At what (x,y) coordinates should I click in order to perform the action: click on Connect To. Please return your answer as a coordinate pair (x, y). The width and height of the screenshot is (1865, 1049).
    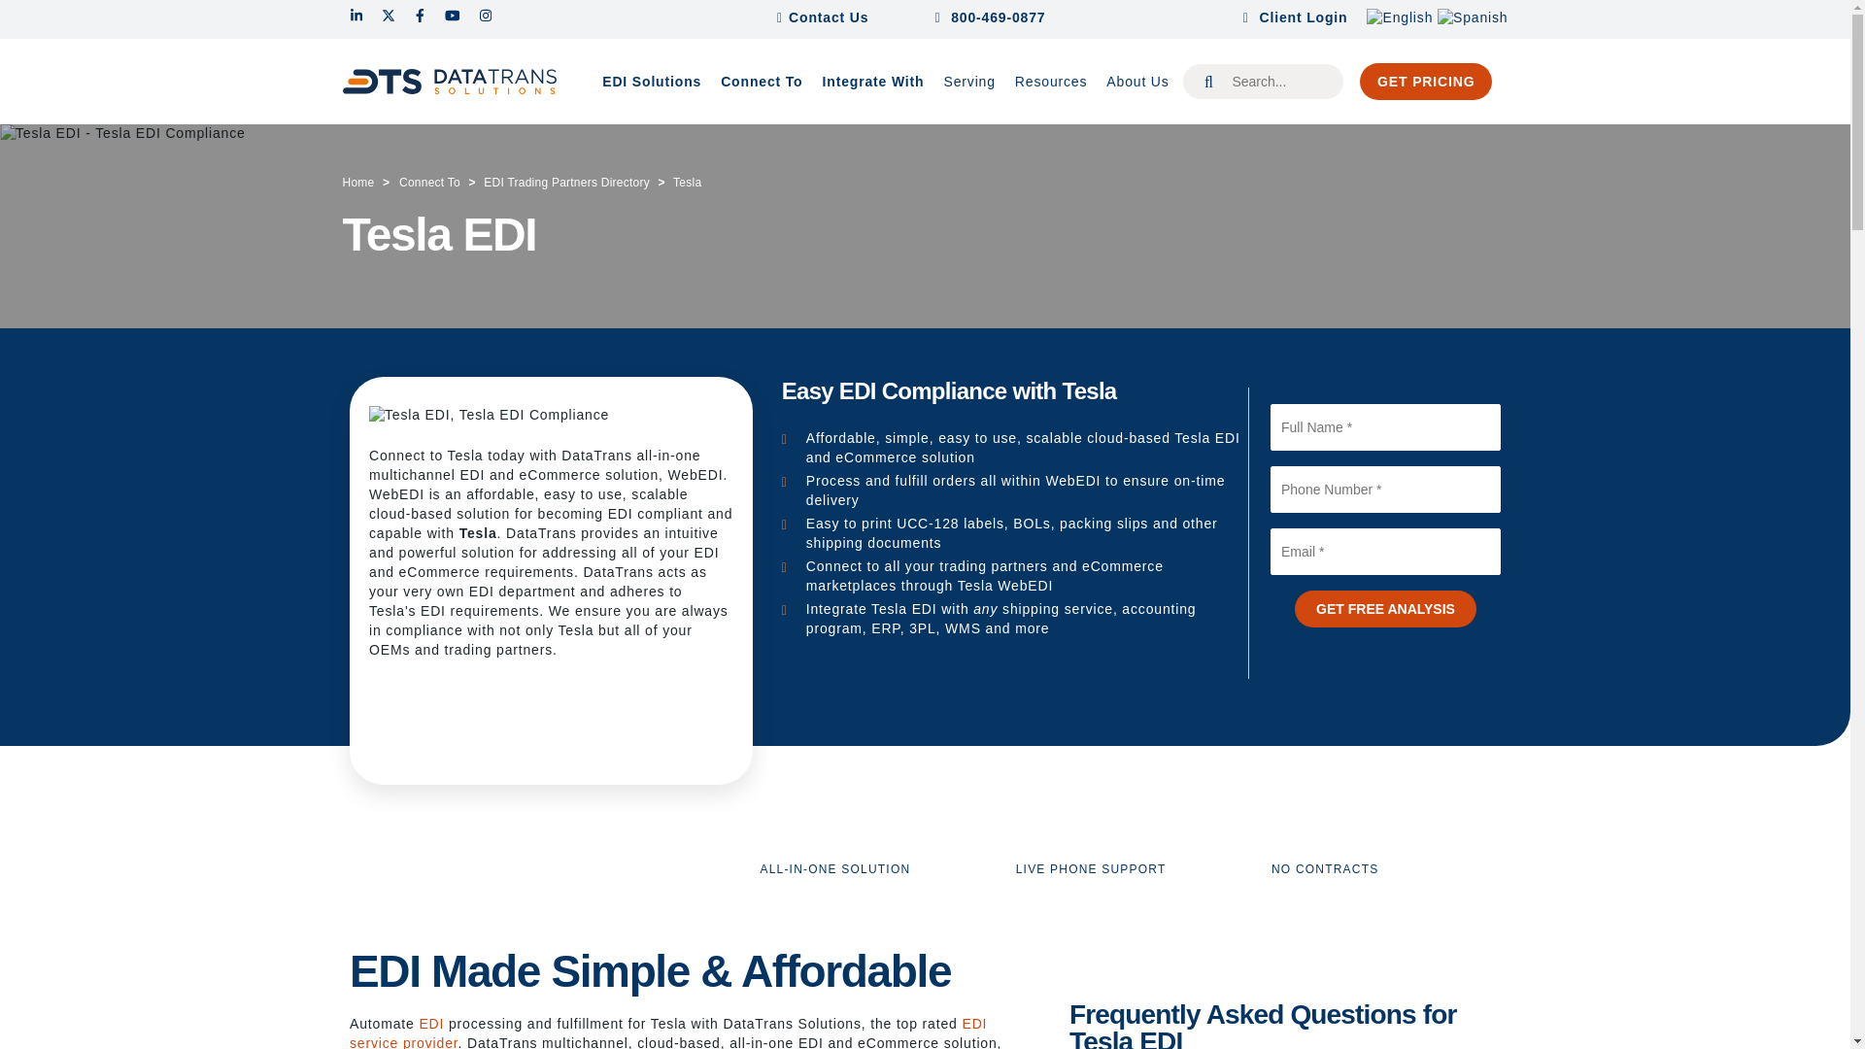
    Looking at the image, I should click on (761, 82).